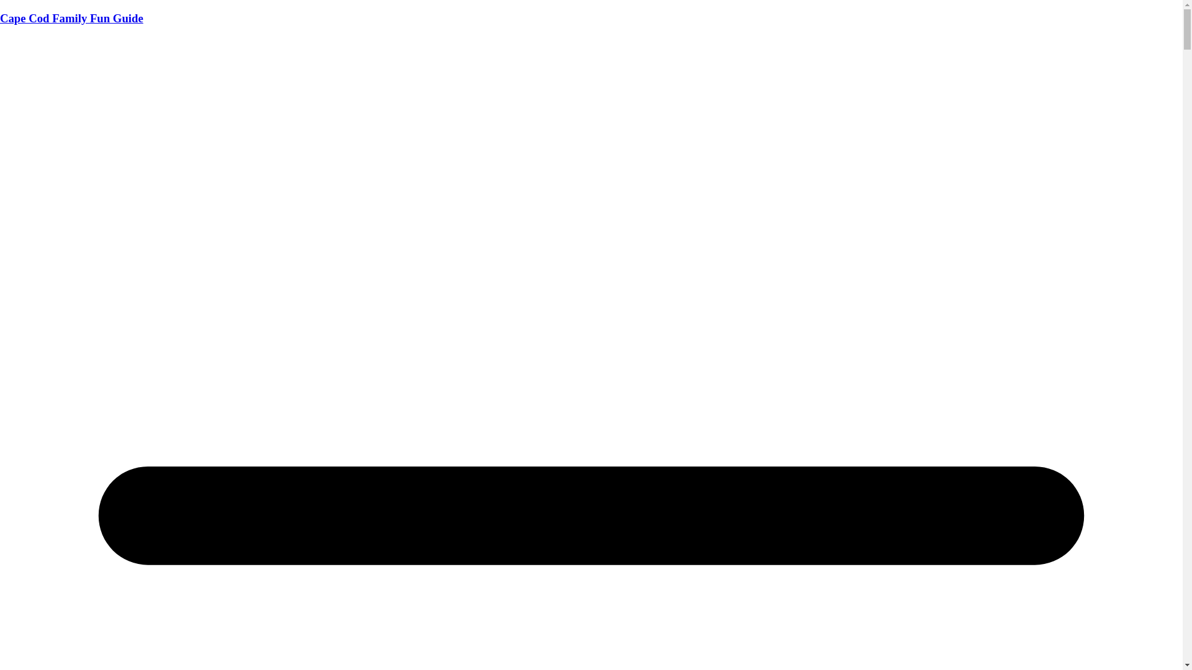 Image resolution: width=1192 pixels, height=670 pixels. What do you see at coordinates (72, 19) in the screenshot?
I see `Cape Cod Family Fun Guide` at bounding box center [72, 19].